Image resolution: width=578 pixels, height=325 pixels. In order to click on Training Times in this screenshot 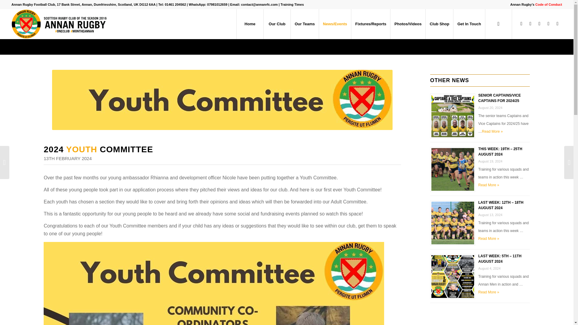, I will do `click(292, 4)`.